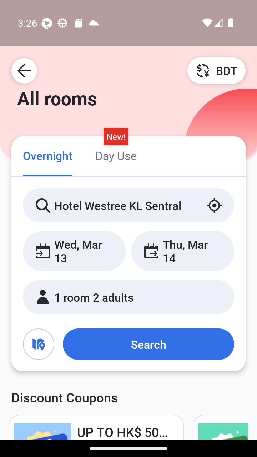 Image resolution: width=257 pixels, height=457 pixels. Describe the element at coordinates (182, 251) in the screenshot. I see `Thu, Mar 14` at that location.